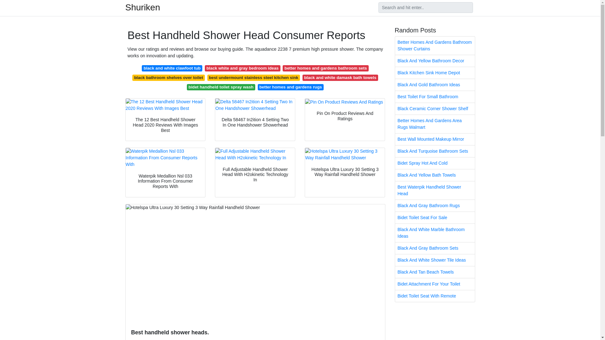 This screenshot has height=340, width=605. What do you see at coordinates (435, 124) in the screenshot?
I see `Better Homes And Gardens Area Rugs Walmart` at bounding box center [435, 124].